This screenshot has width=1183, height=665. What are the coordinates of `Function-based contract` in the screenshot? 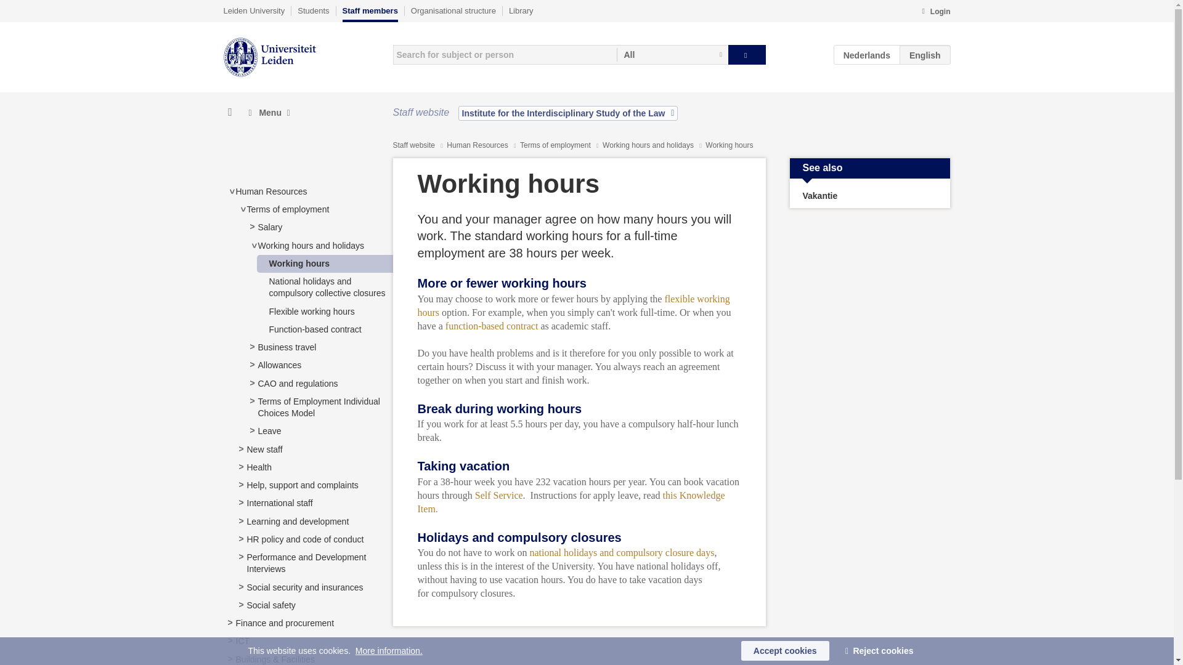 It's located at (314, 329).